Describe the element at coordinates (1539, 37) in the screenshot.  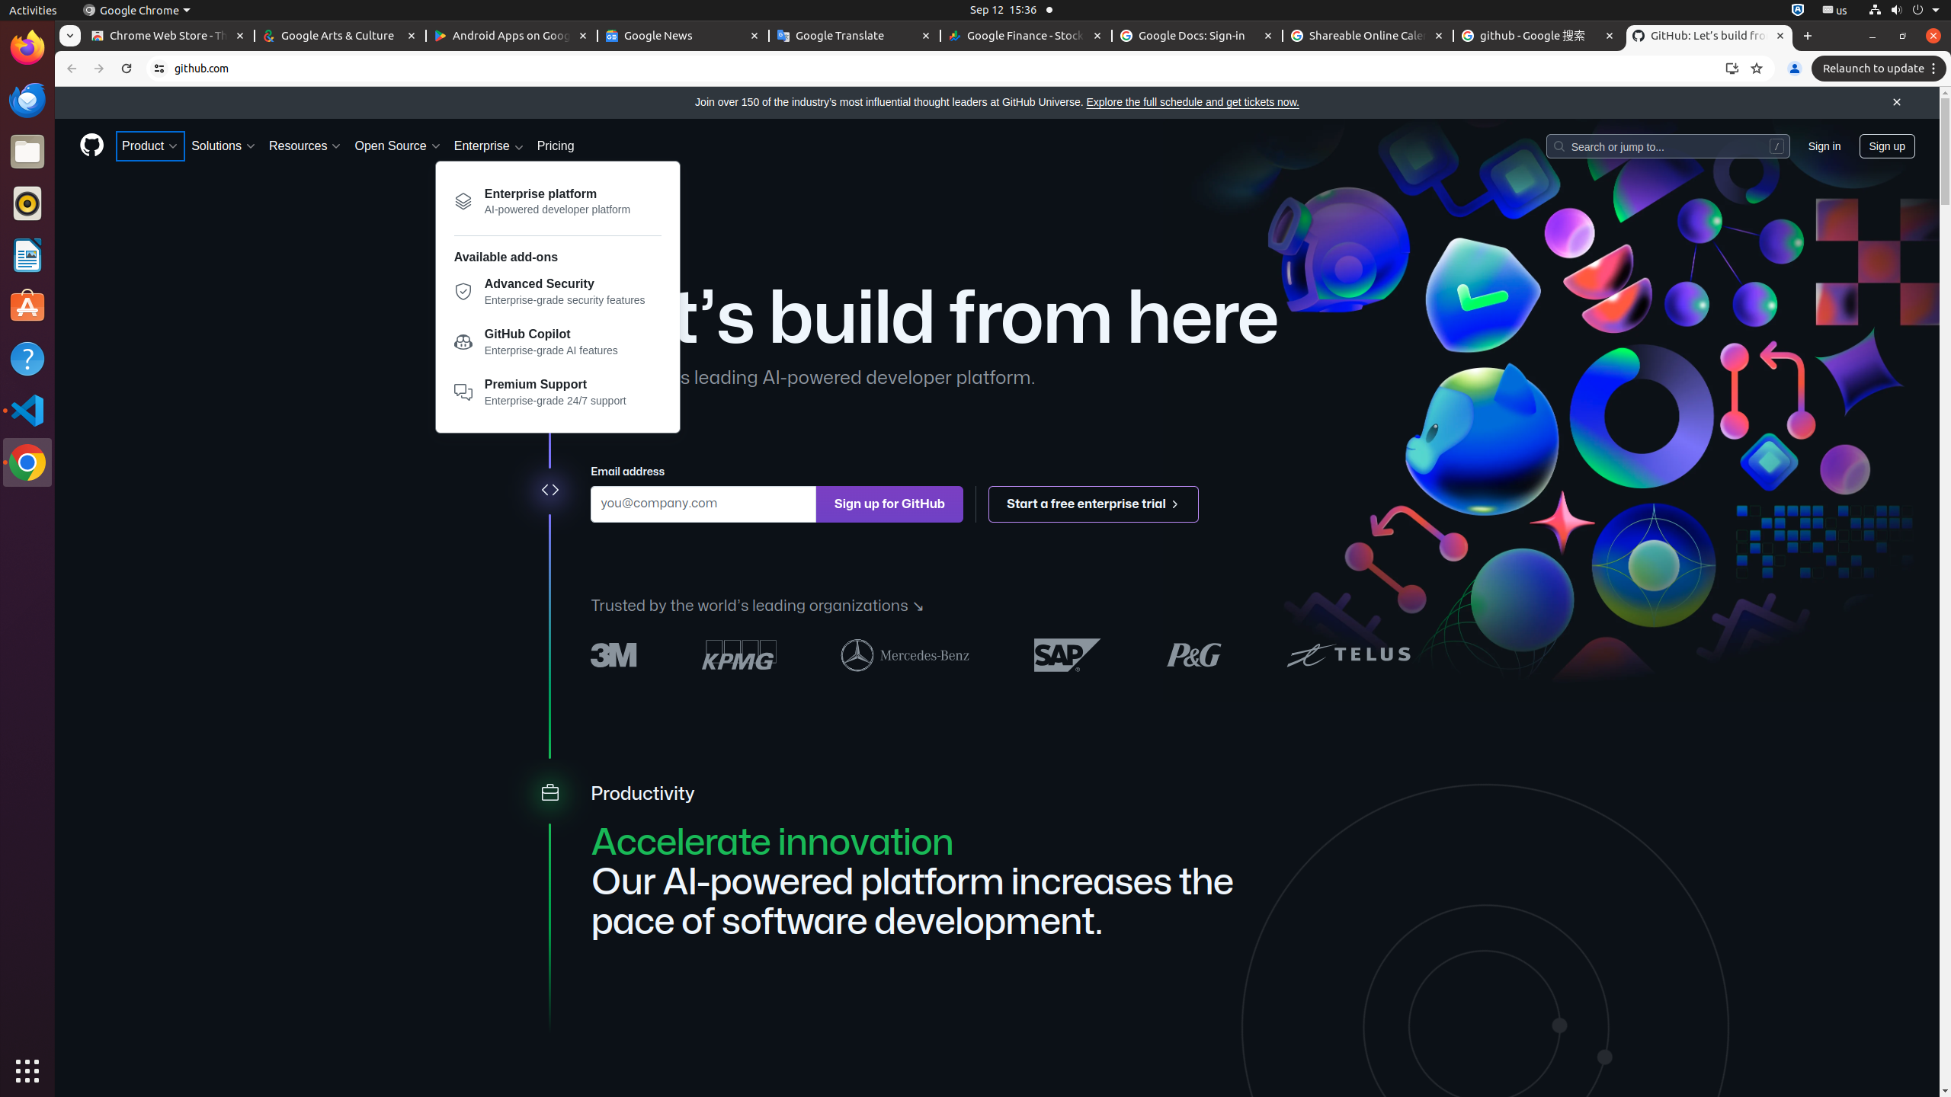
I see `github - Google 搜索 - Memory usage - 111 MB` at that location.